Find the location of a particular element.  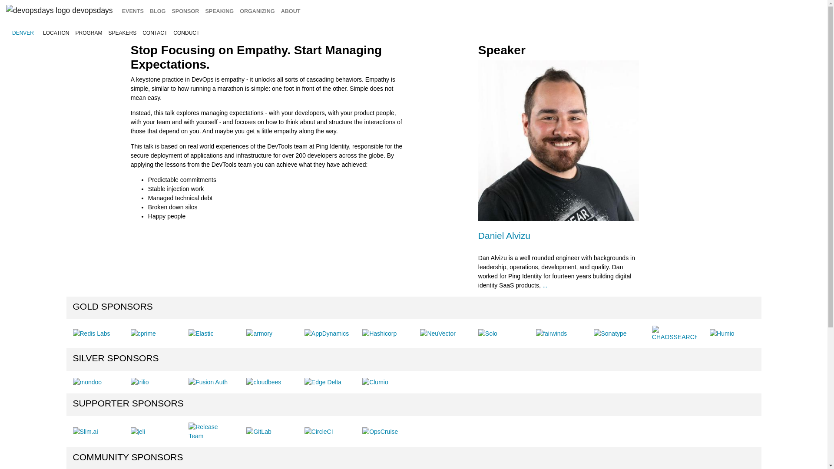

Fusion Auth is located at coordinates (208, 382).